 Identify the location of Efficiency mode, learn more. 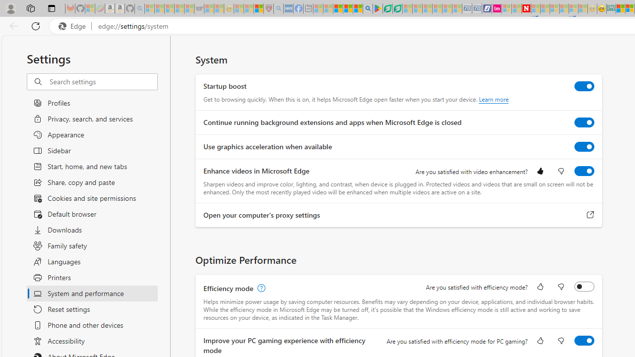
(260, 289).